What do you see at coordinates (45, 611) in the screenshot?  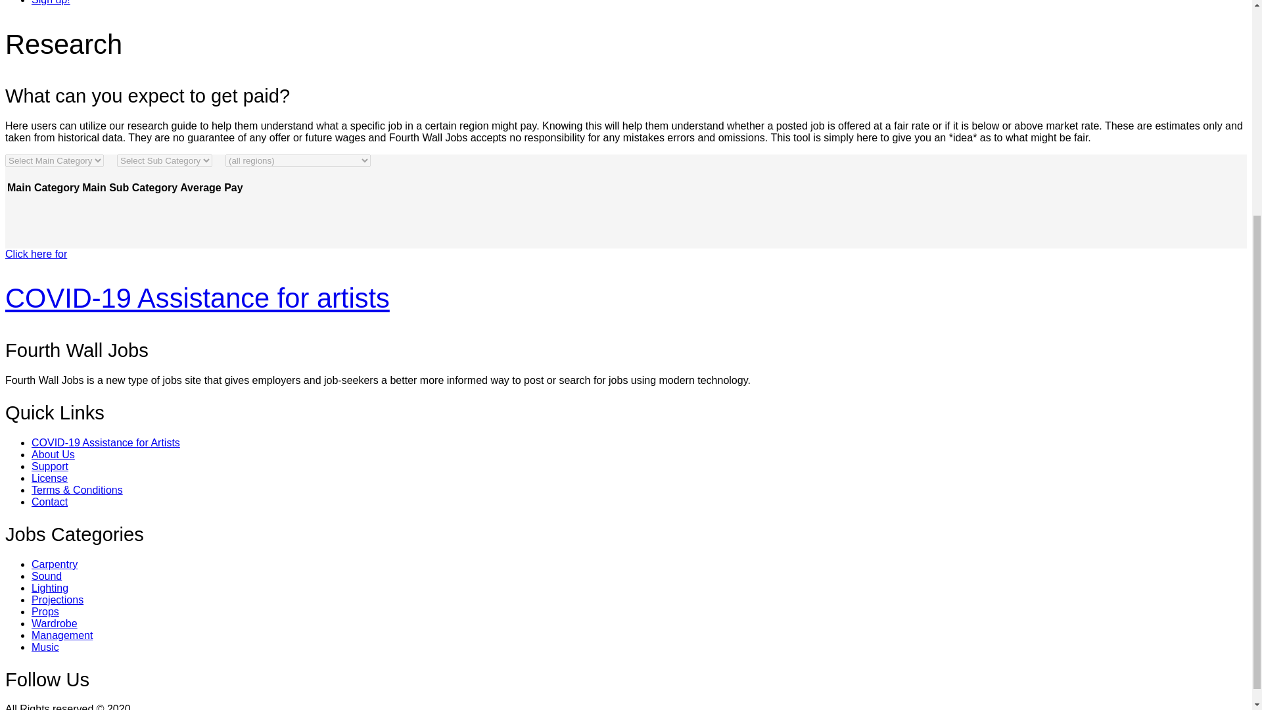 I see `Props` at bounding box center [45, 611].